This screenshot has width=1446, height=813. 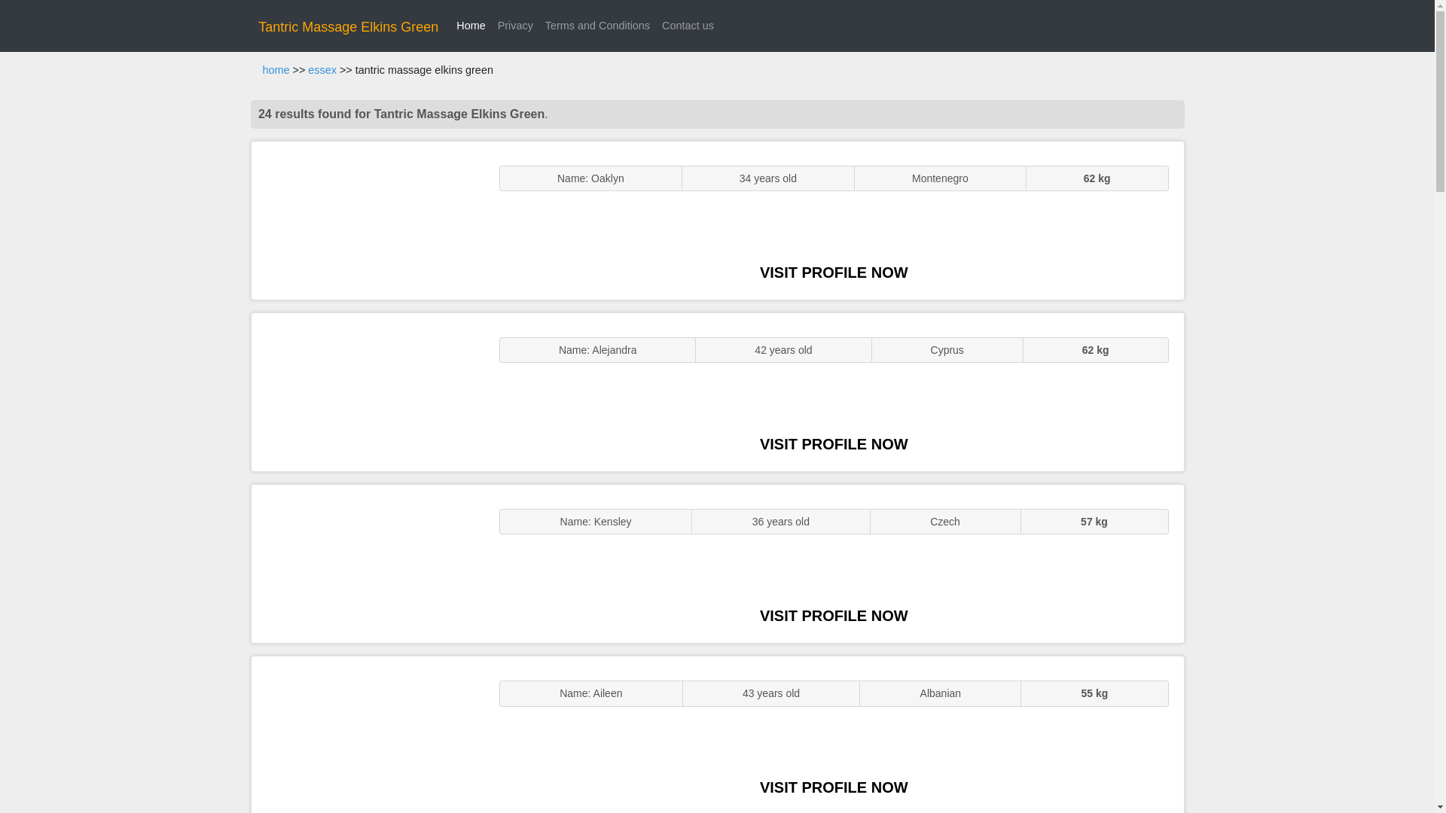 I want to click on  ENGLISH STUNNER, so click(x=368, y=220).